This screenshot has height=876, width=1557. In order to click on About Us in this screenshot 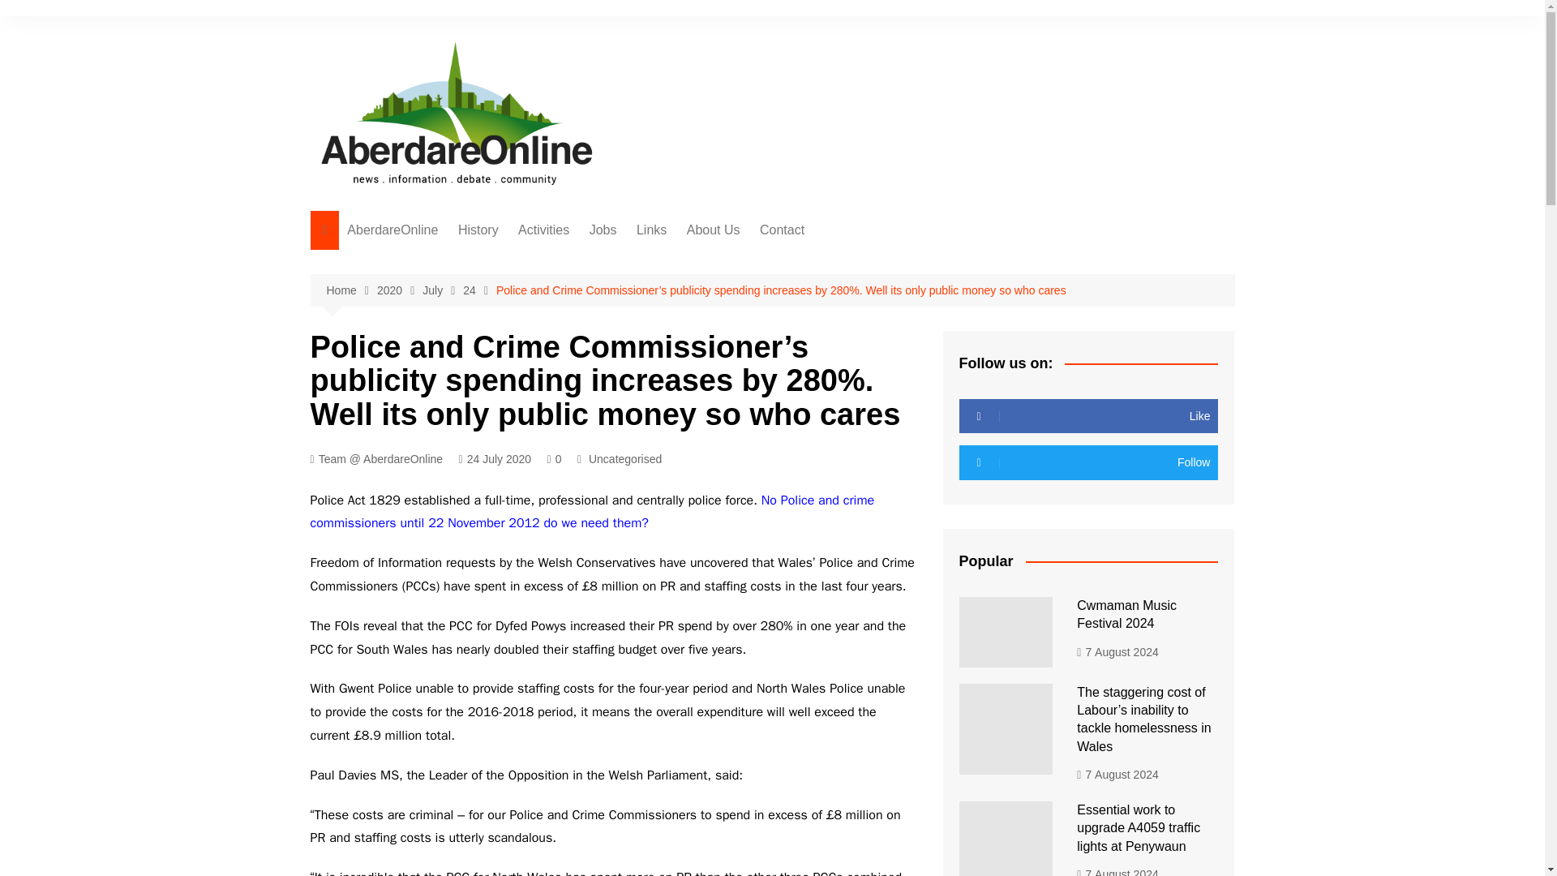, I will do `click(714, 230)`.